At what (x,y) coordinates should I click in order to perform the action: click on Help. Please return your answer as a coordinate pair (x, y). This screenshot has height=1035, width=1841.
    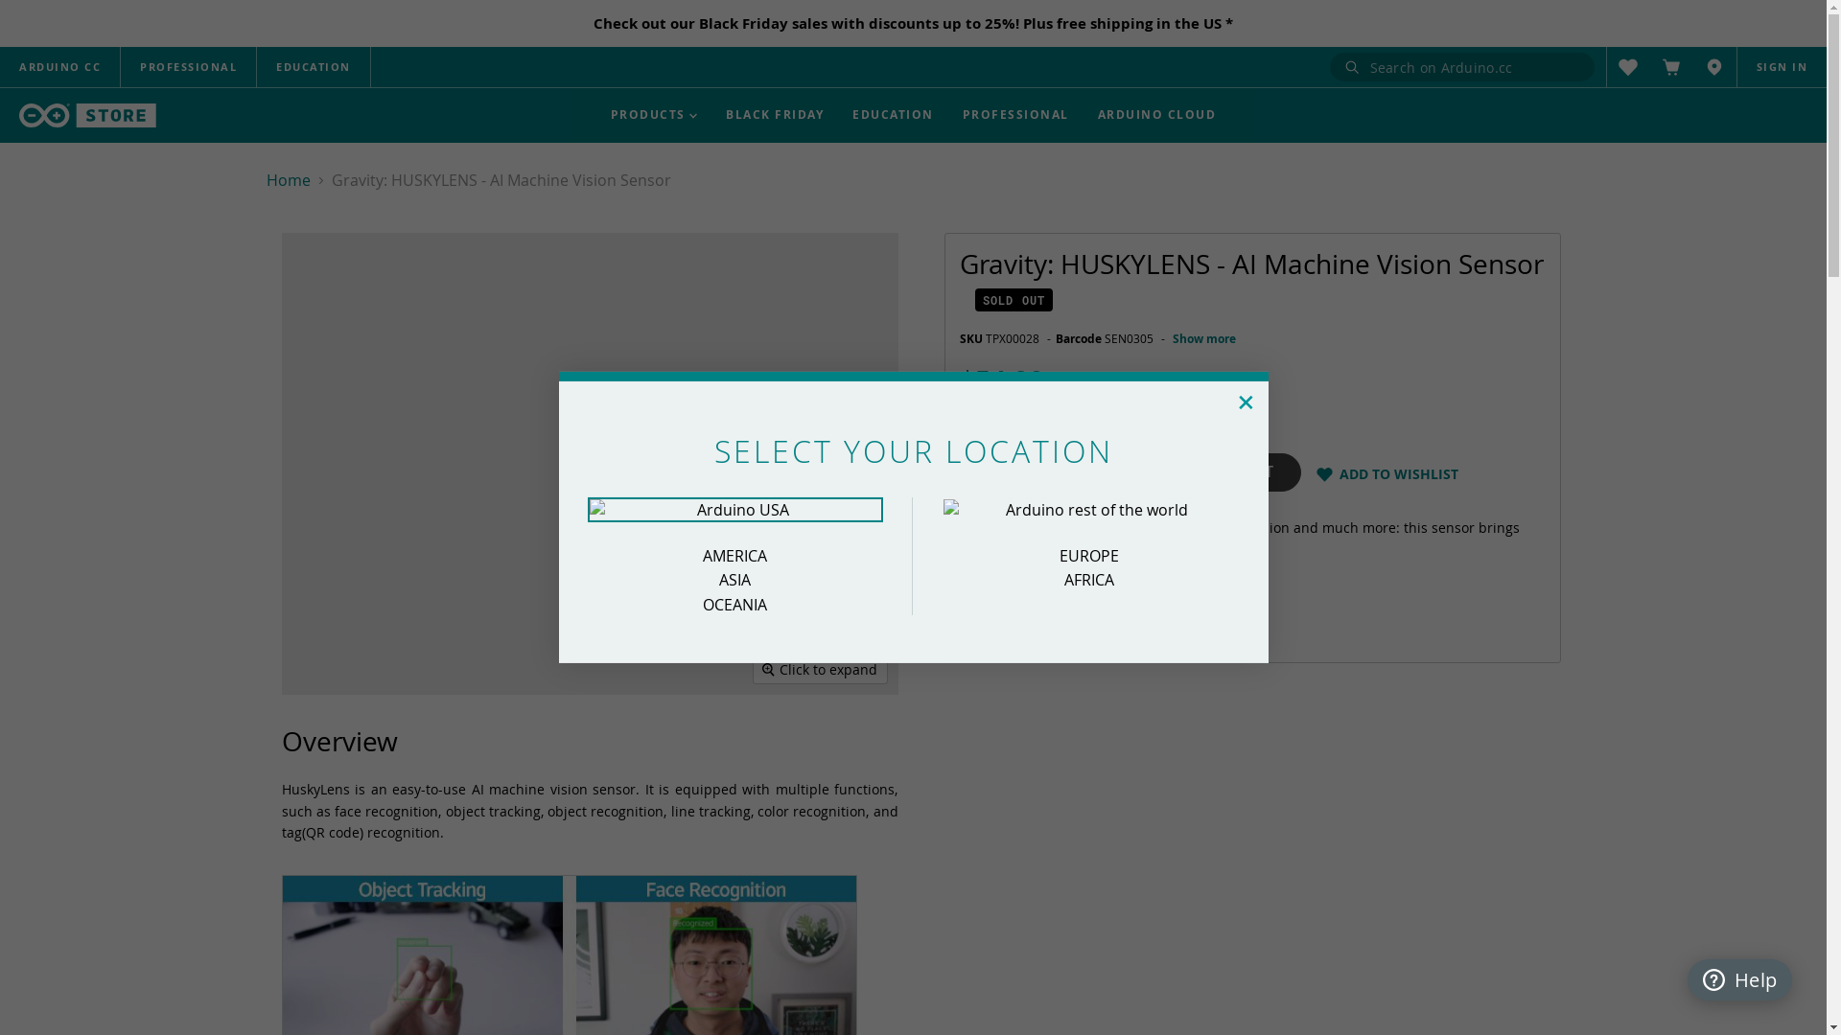
    Looking at the image, I should click on (1739, 979).